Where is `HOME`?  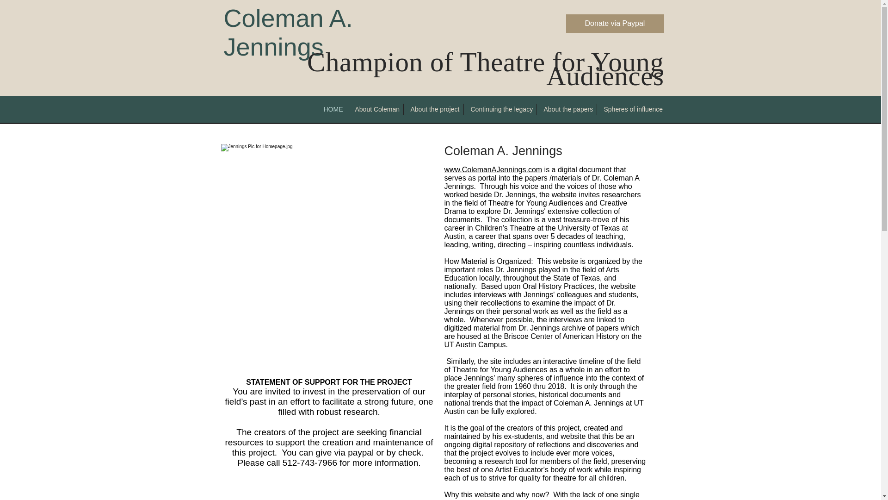
HOME is located at coordinates (331, 109).